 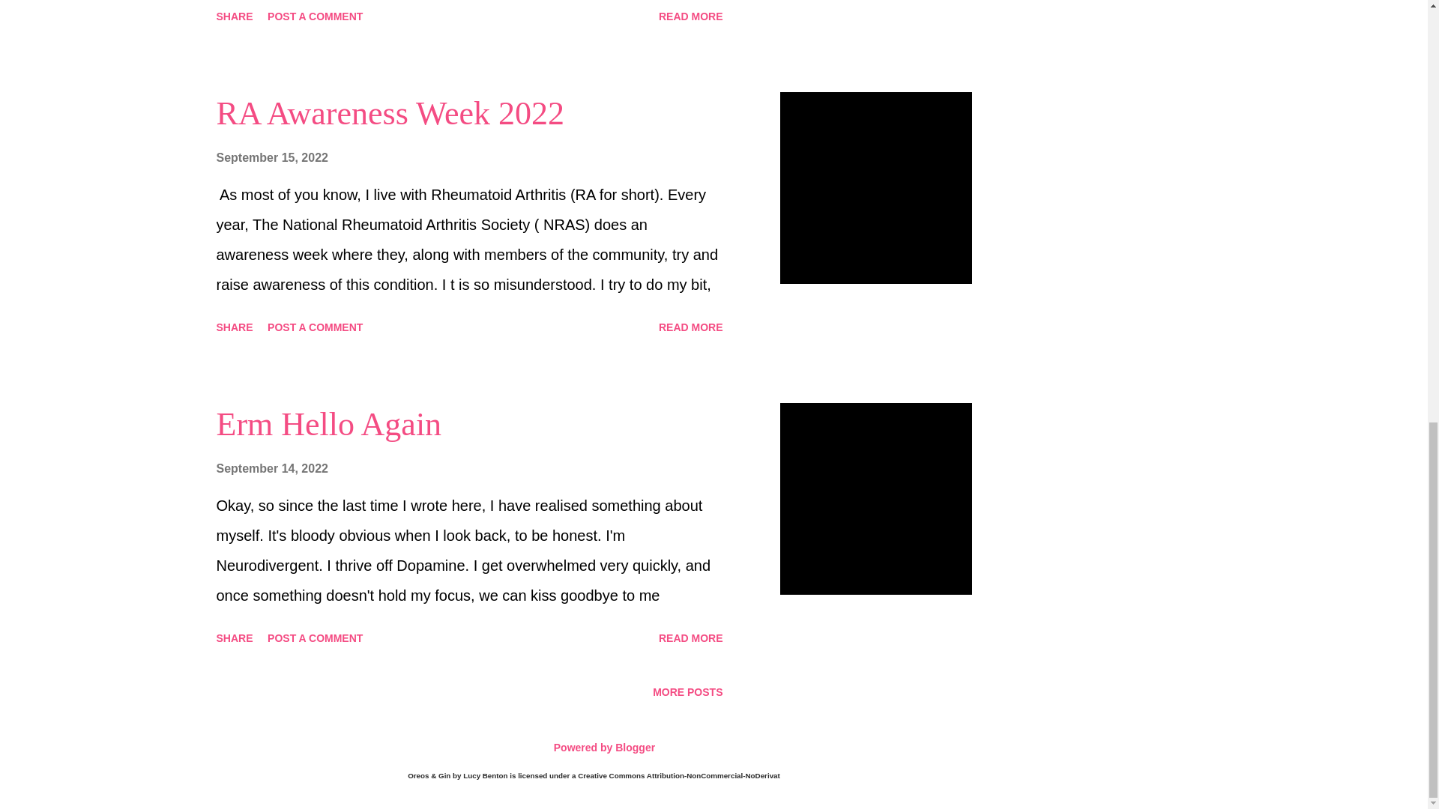 What do you see at coordinates (691, 16) in the screenshot?
I see `READ MORE` at bounding box center [691, 16].